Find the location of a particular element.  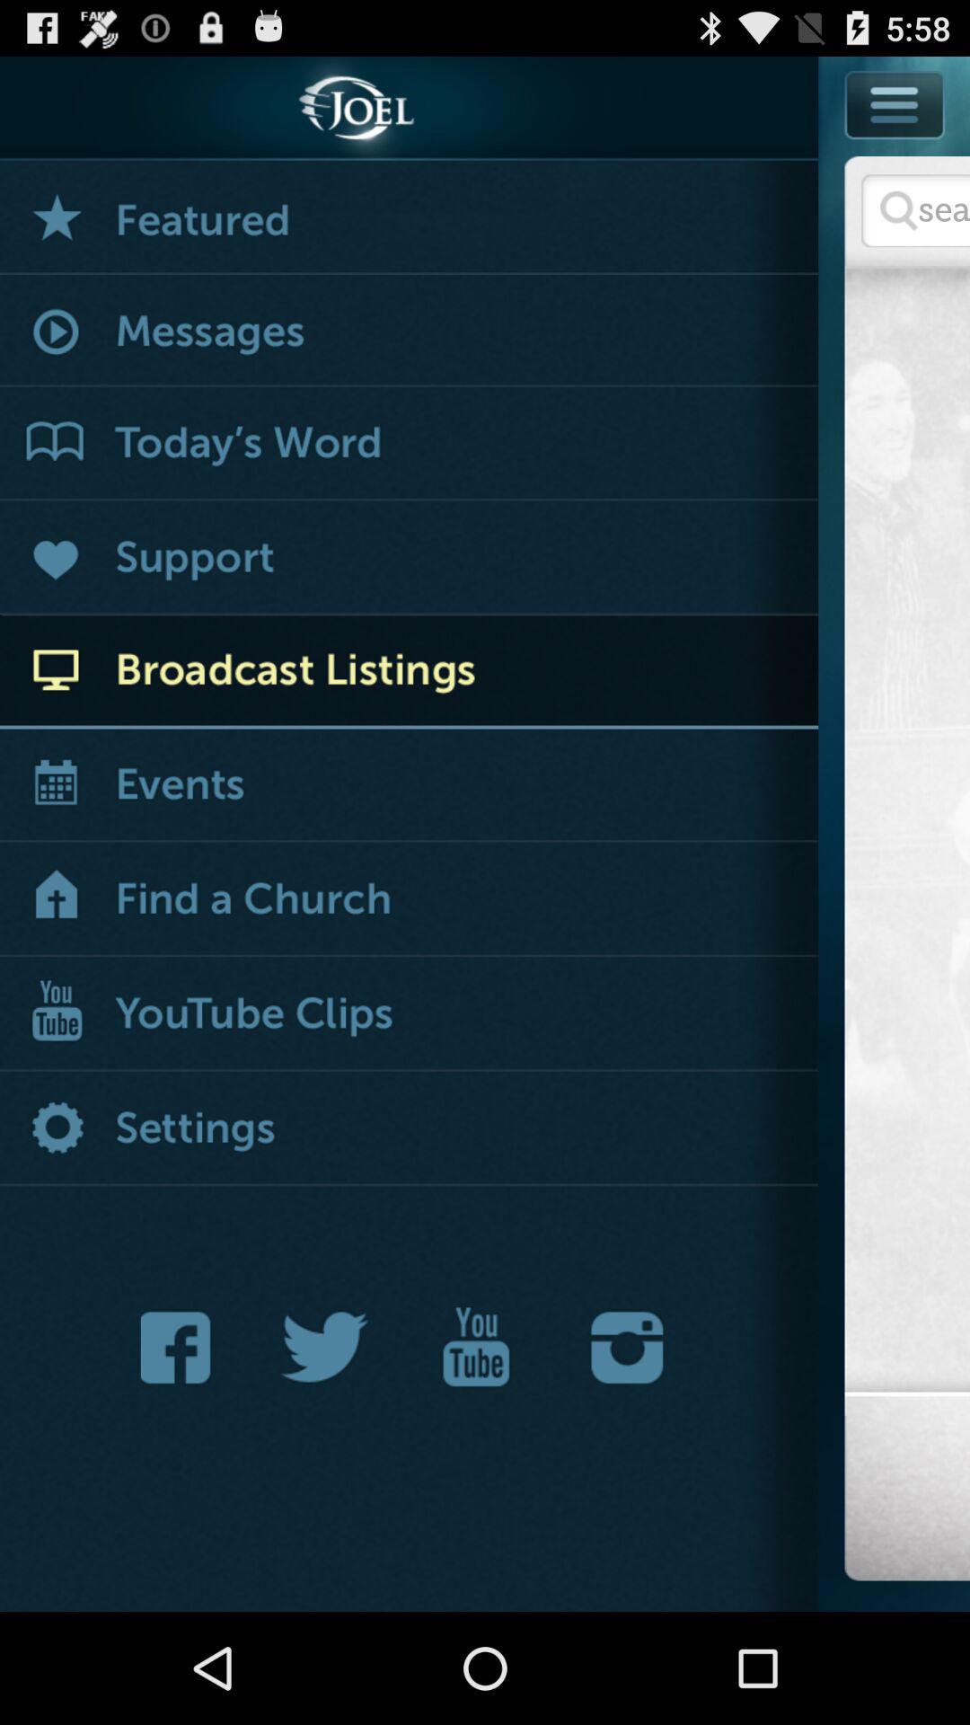

view settings is located at coordinates (410, 1130).